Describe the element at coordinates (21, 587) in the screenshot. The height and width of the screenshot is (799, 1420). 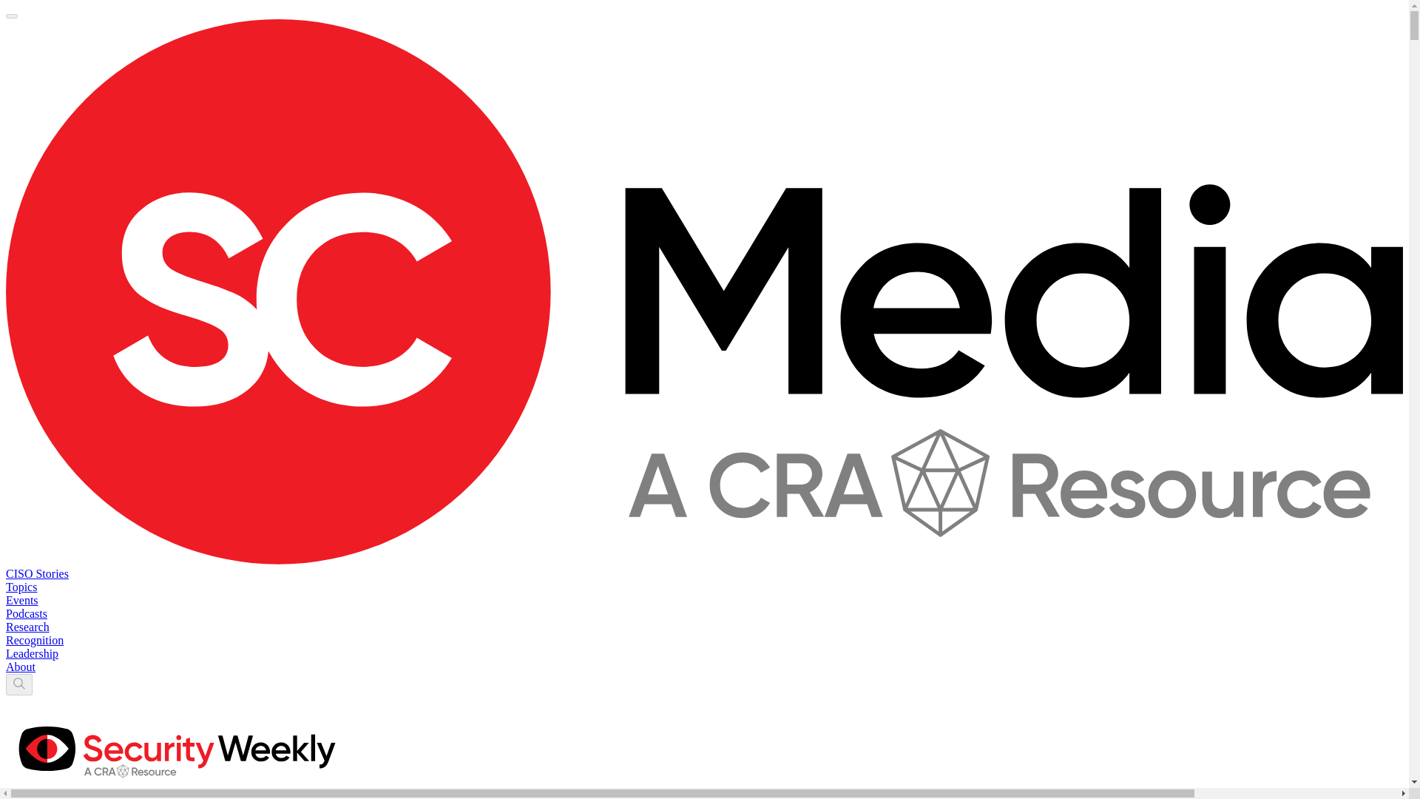
I see `Topics` at that location.